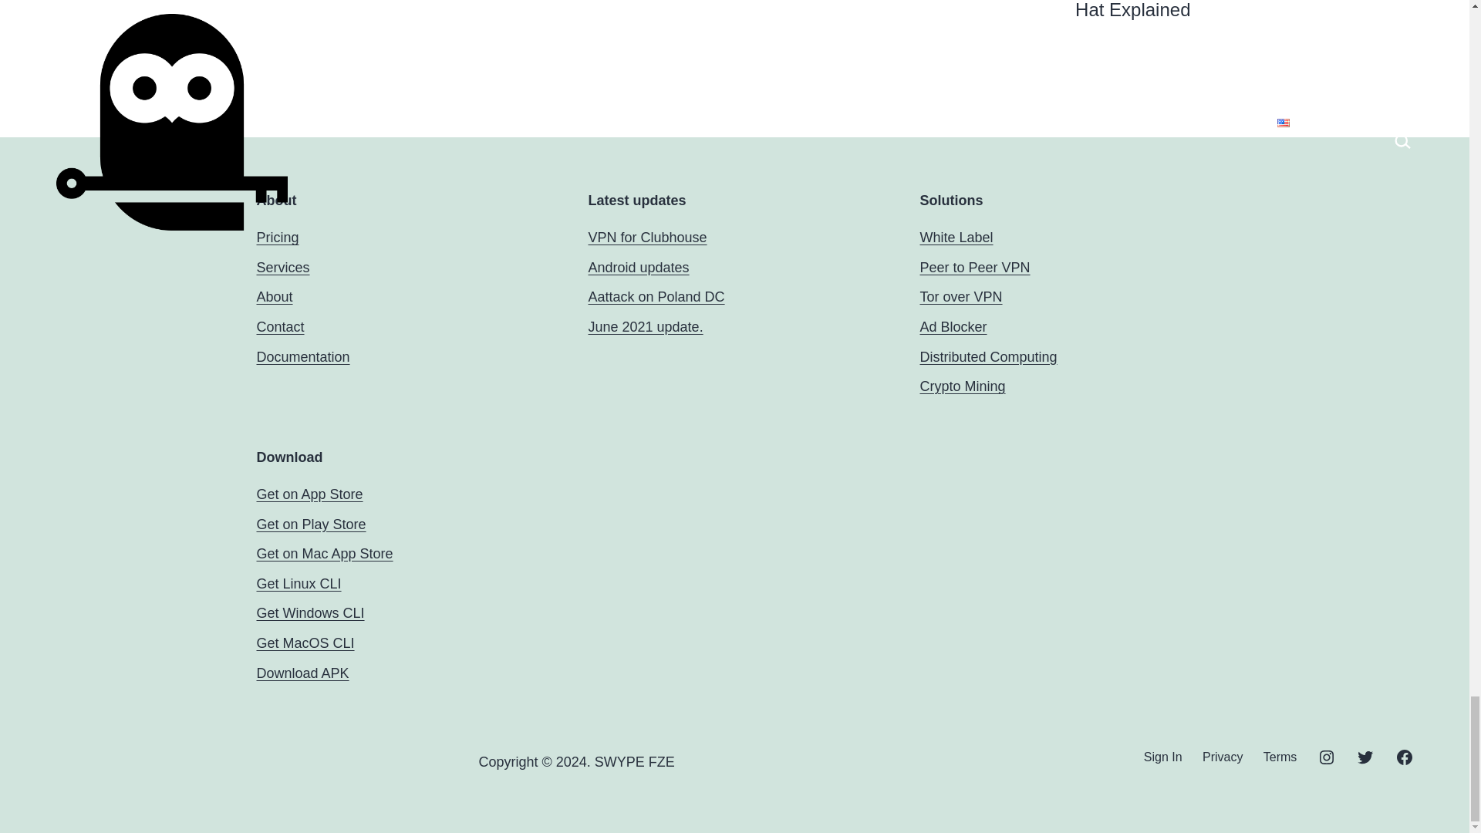 The image size is (1481, 833). I want to click on Tor over VPN, so click(961, 296).